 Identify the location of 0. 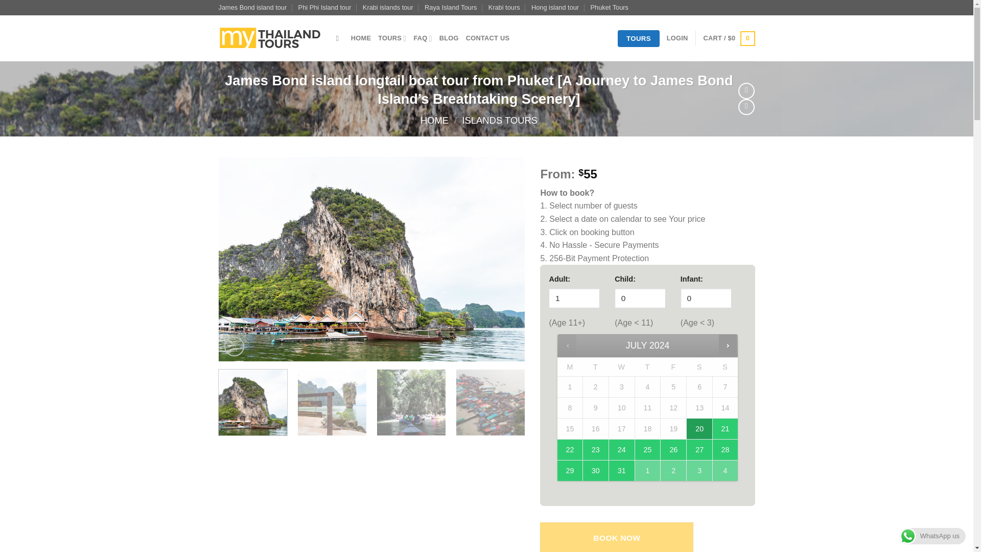
(640, 297).